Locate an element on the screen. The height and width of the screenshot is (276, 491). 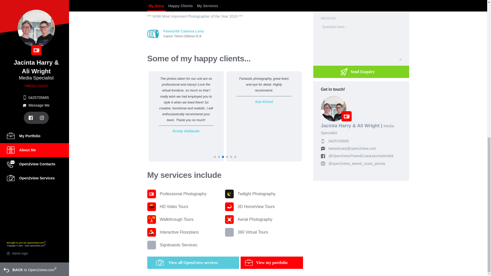
Professional Photography is located at coordinates (186, 194).